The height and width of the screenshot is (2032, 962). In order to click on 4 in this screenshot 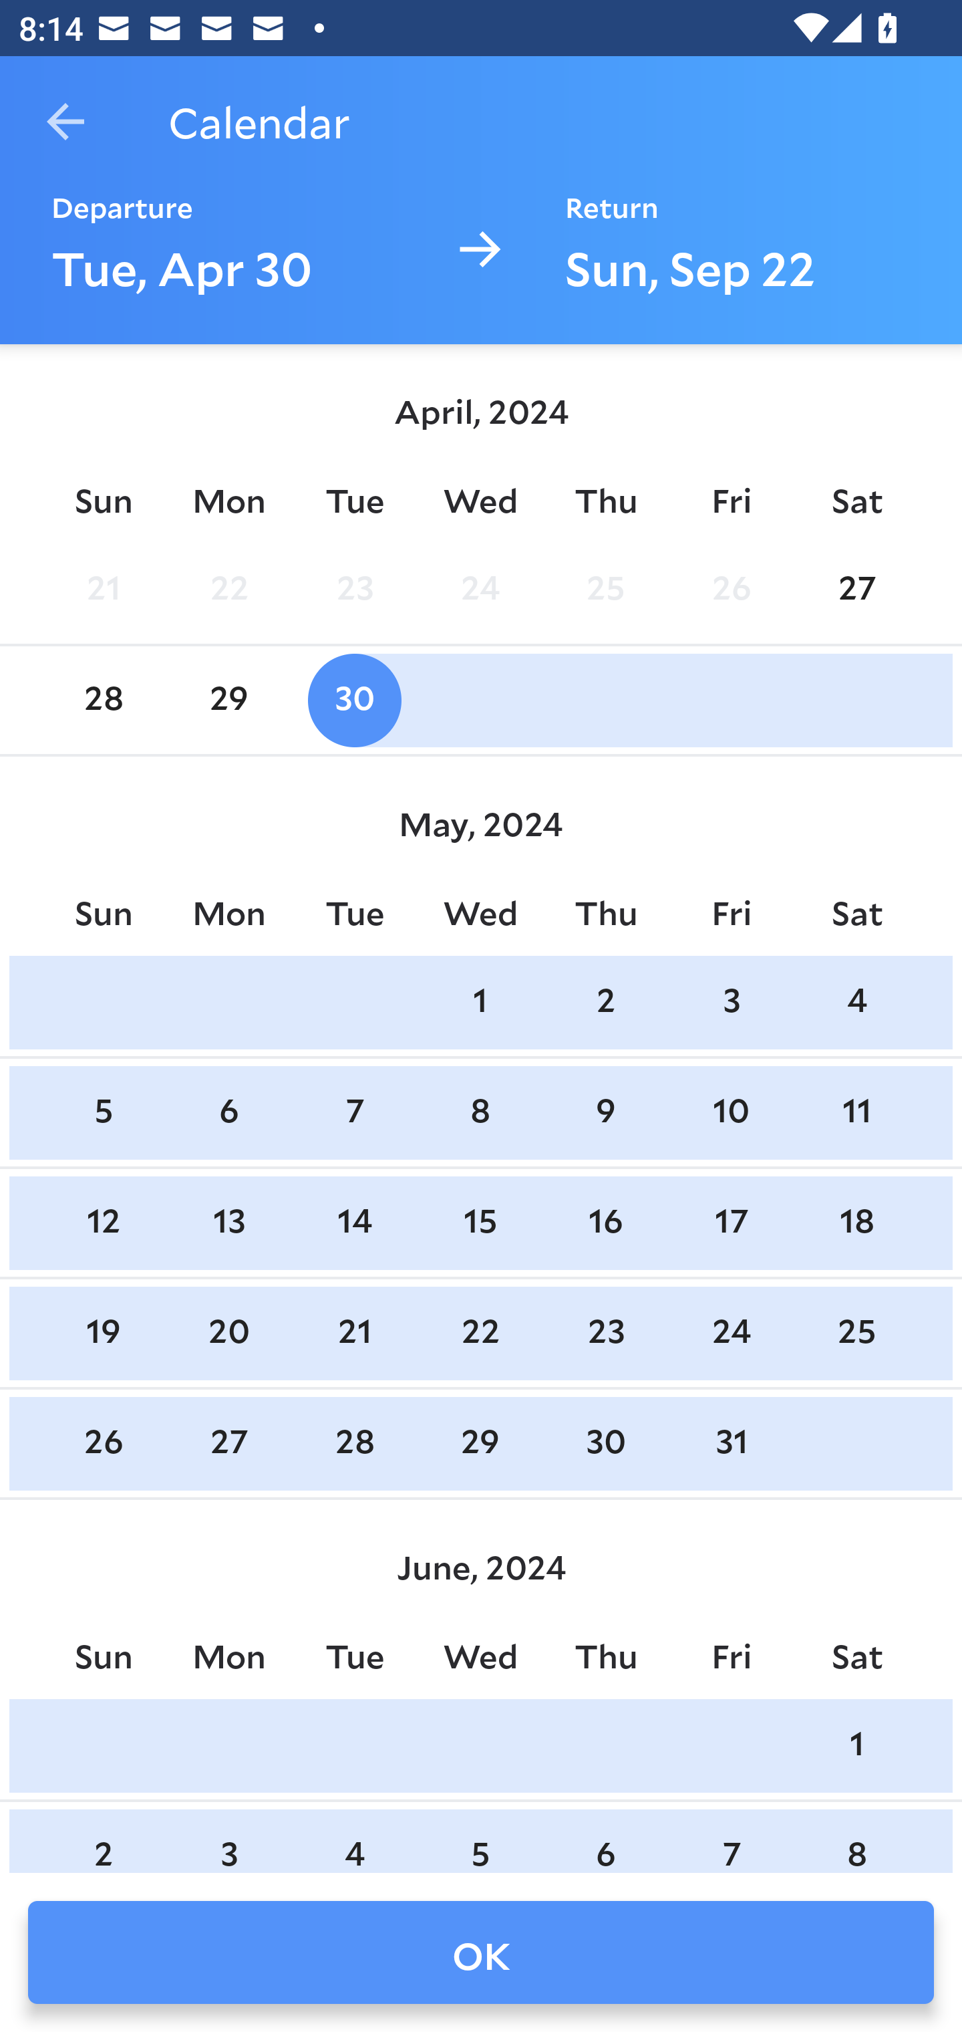, I will do `click(354, 1841)`.